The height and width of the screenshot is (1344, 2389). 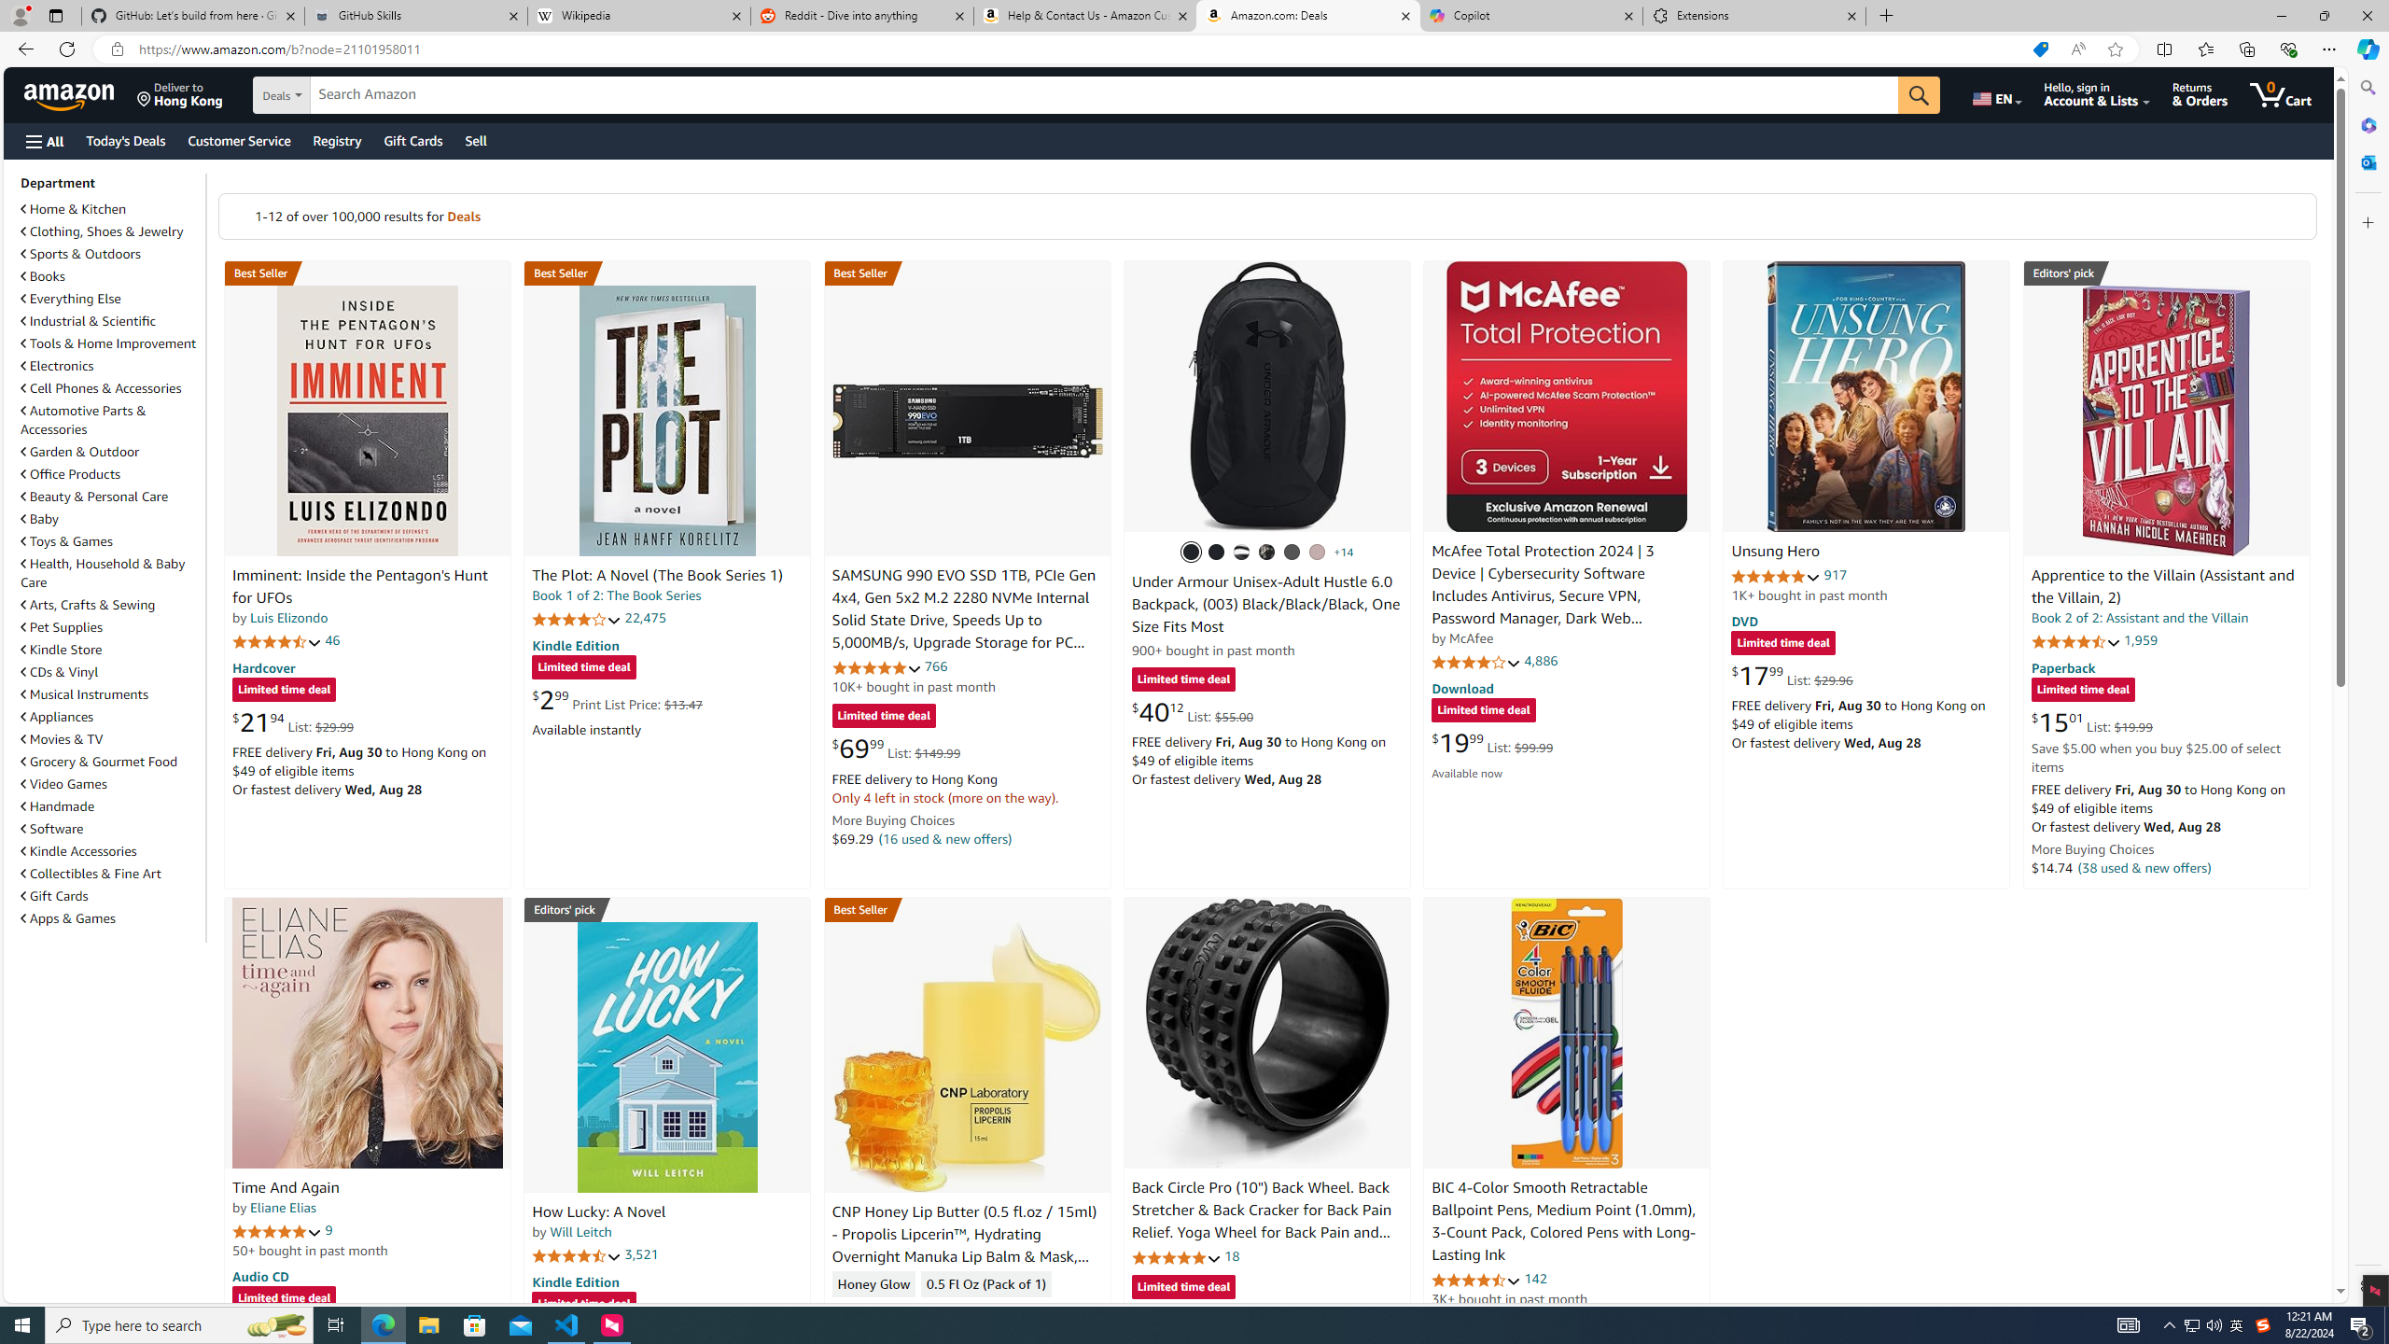 What do you see at coordinates (876, 1311) in the screenshot?
I see `4.3 out of 5 stars` at bounding box center [876, 1311].